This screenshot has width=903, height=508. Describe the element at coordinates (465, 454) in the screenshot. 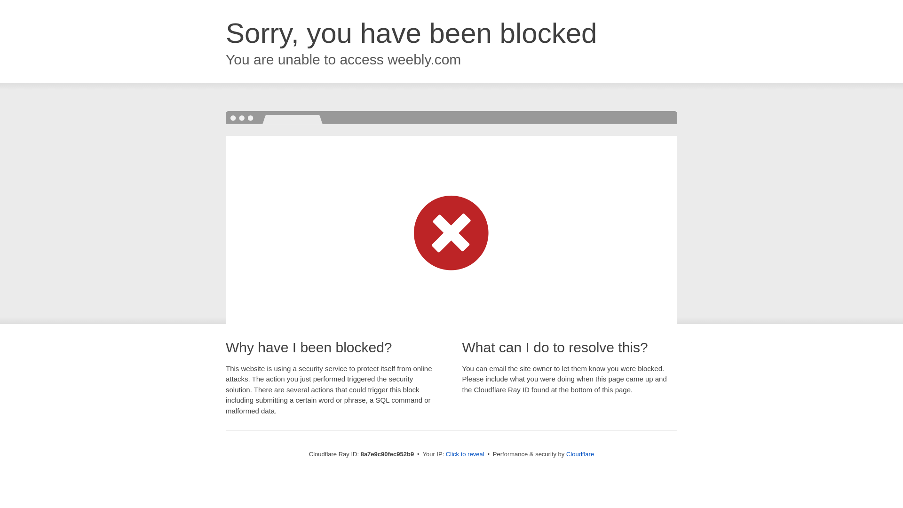

I see `Click to reveal` at that location.